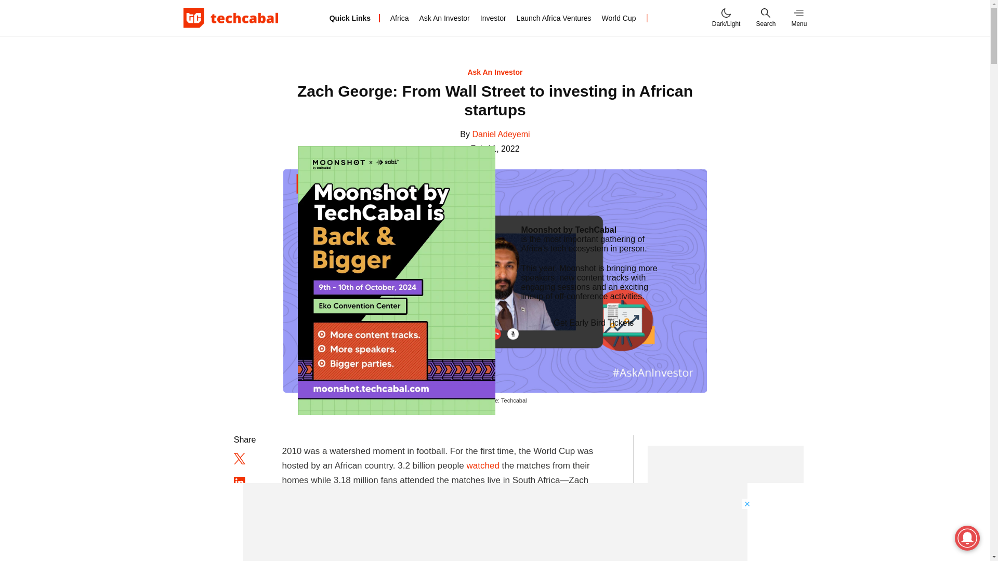  What do you see at coordinates (495, 522) in the screenshot?
I see `3rd party ad content` at bounding box center [495, 522].